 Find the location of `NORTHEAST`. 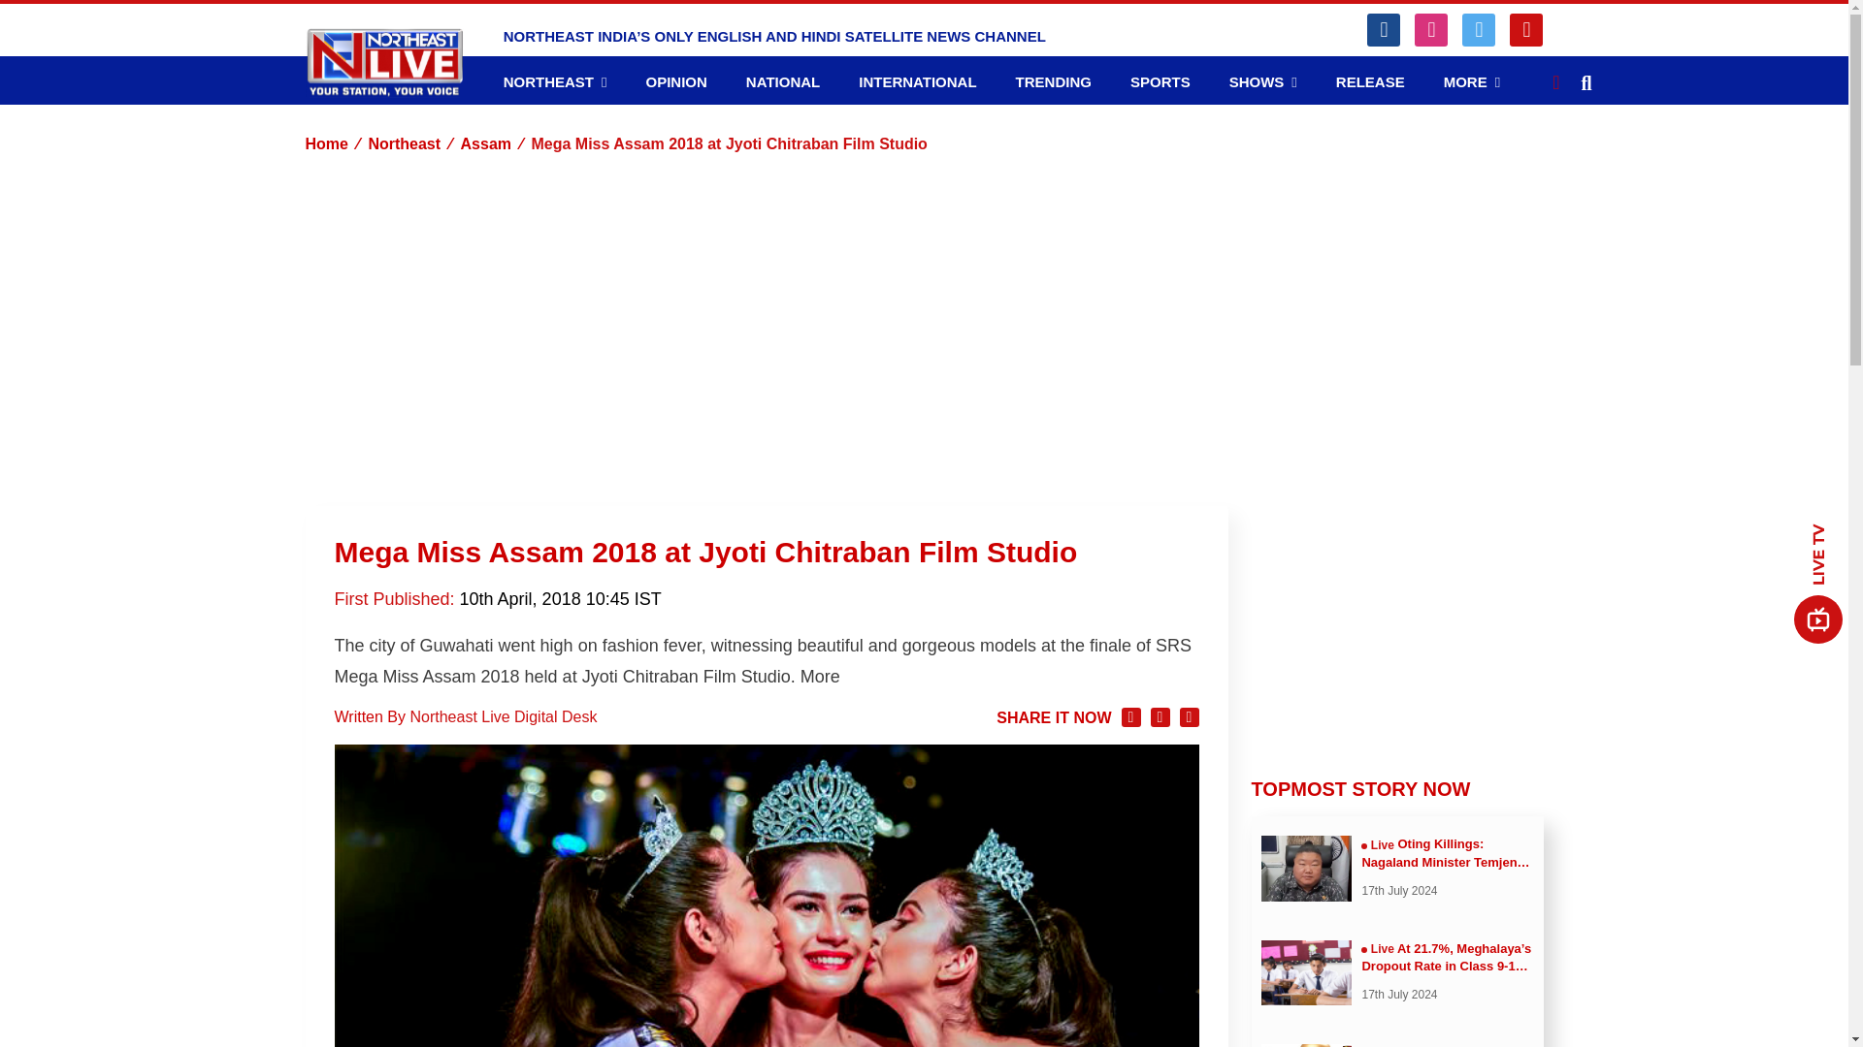

NORTHEAST is located at coordinates (555, 82).